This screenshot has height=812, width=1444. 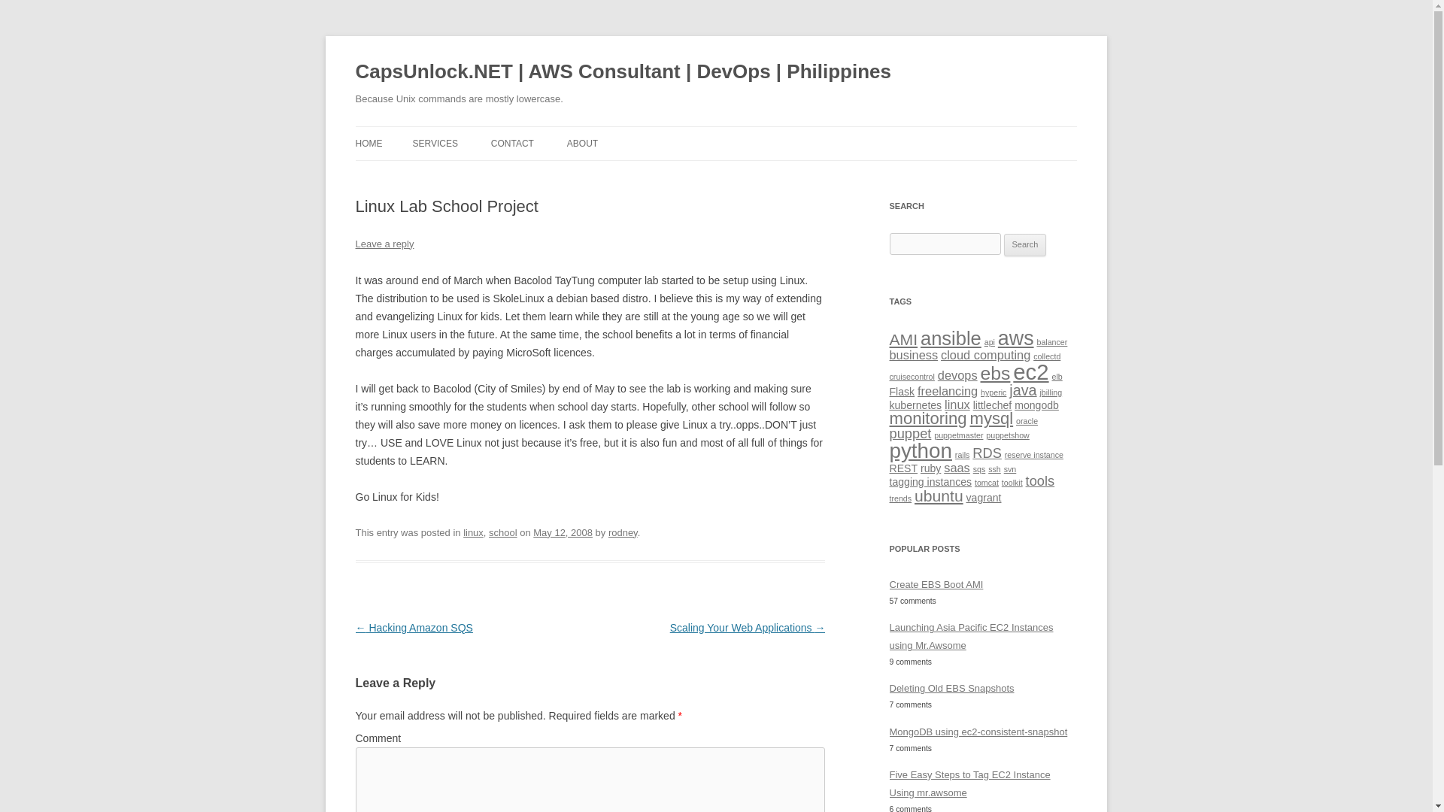 What do you see at coordinates (563, 532) in the screenshot?
I see `9:01 pm` at bounding box center [563, 532].